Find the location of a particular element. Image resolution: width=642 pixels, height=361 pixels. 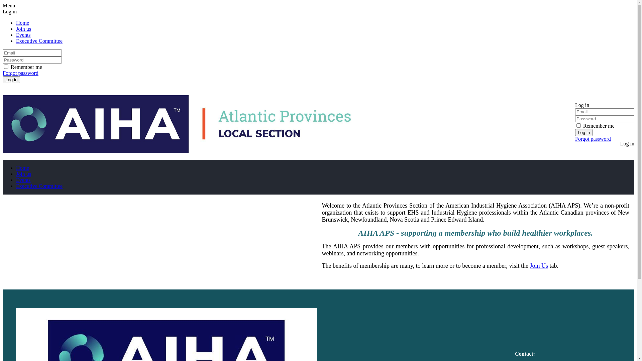

Forgot password is located at coordinates (21, 73).